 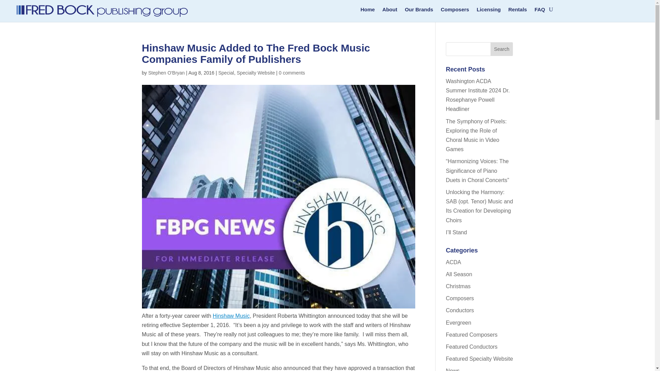 I want to click on About, so click(x=389, y=11).